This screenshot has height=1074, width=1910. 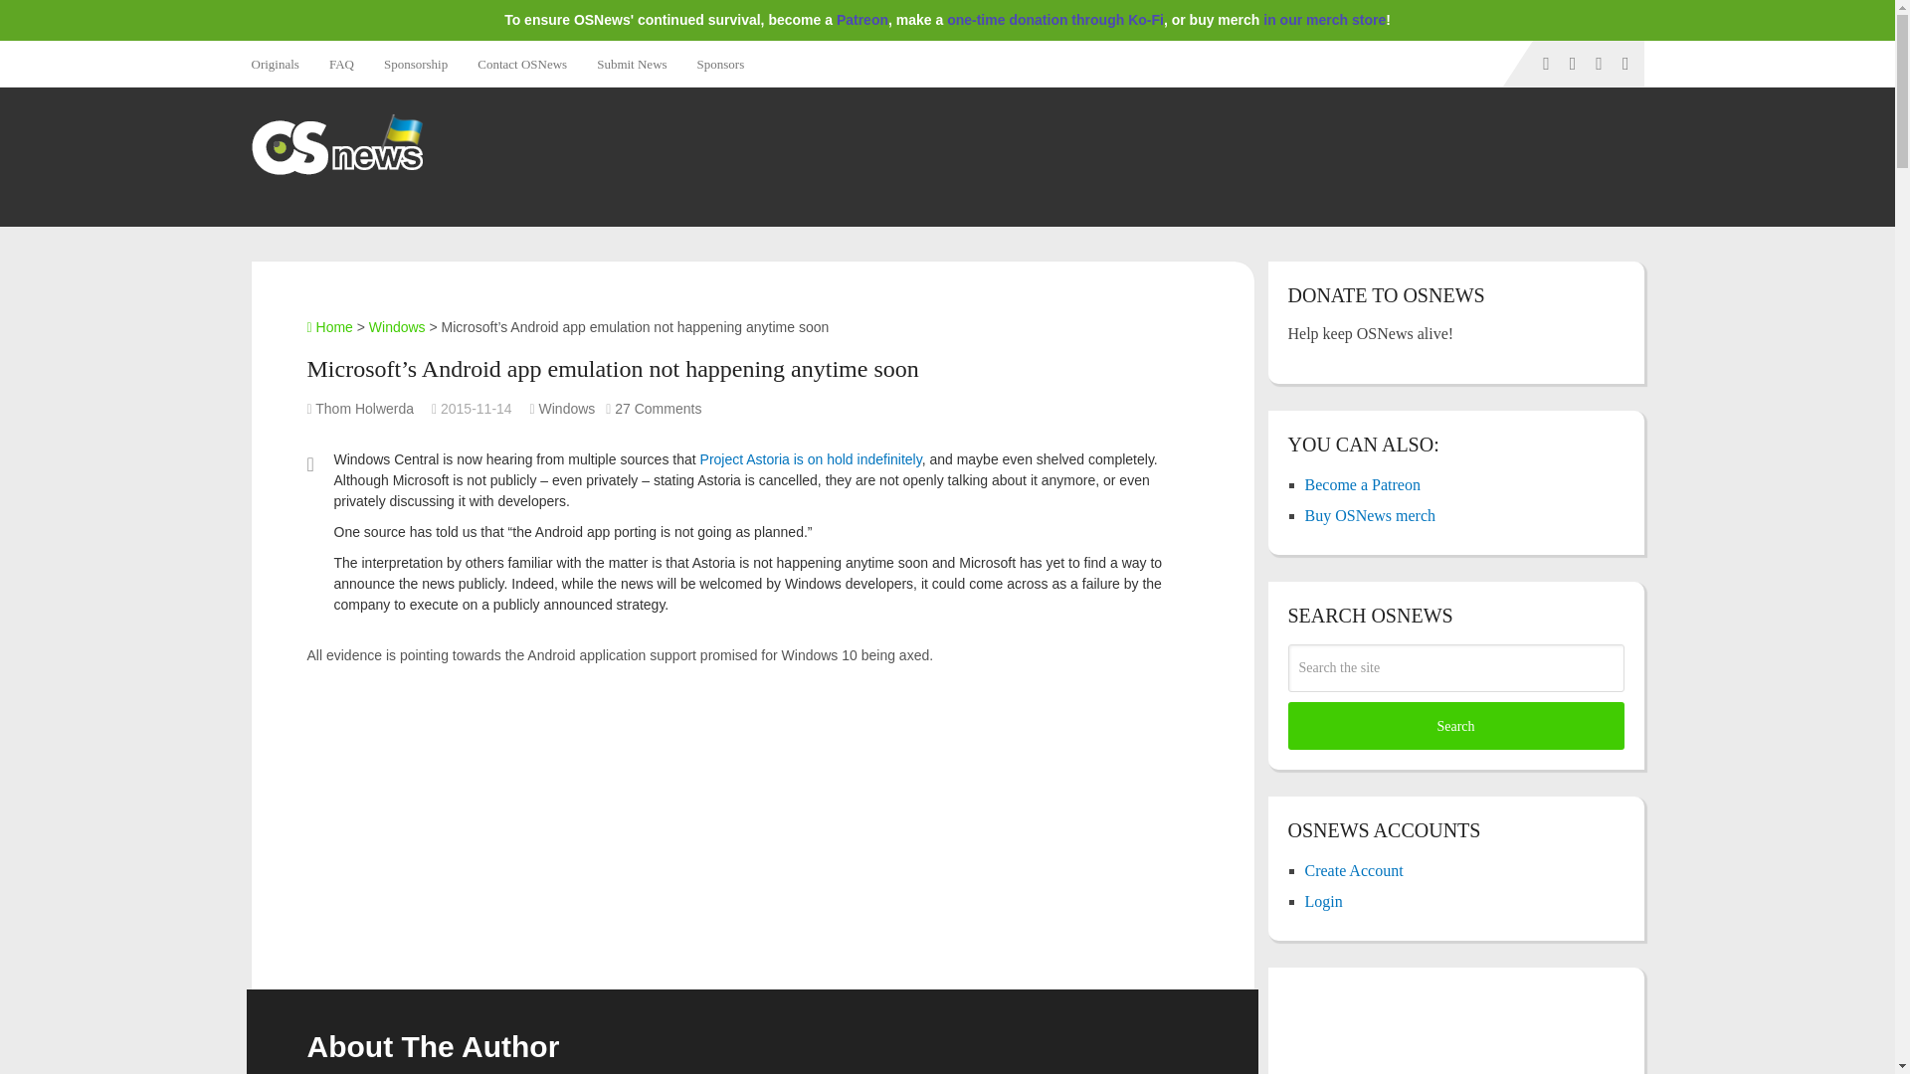 What do you see at coordinates (861, 20) in the screenshot?
I see `Patreon` at bounding box center [861, 20].